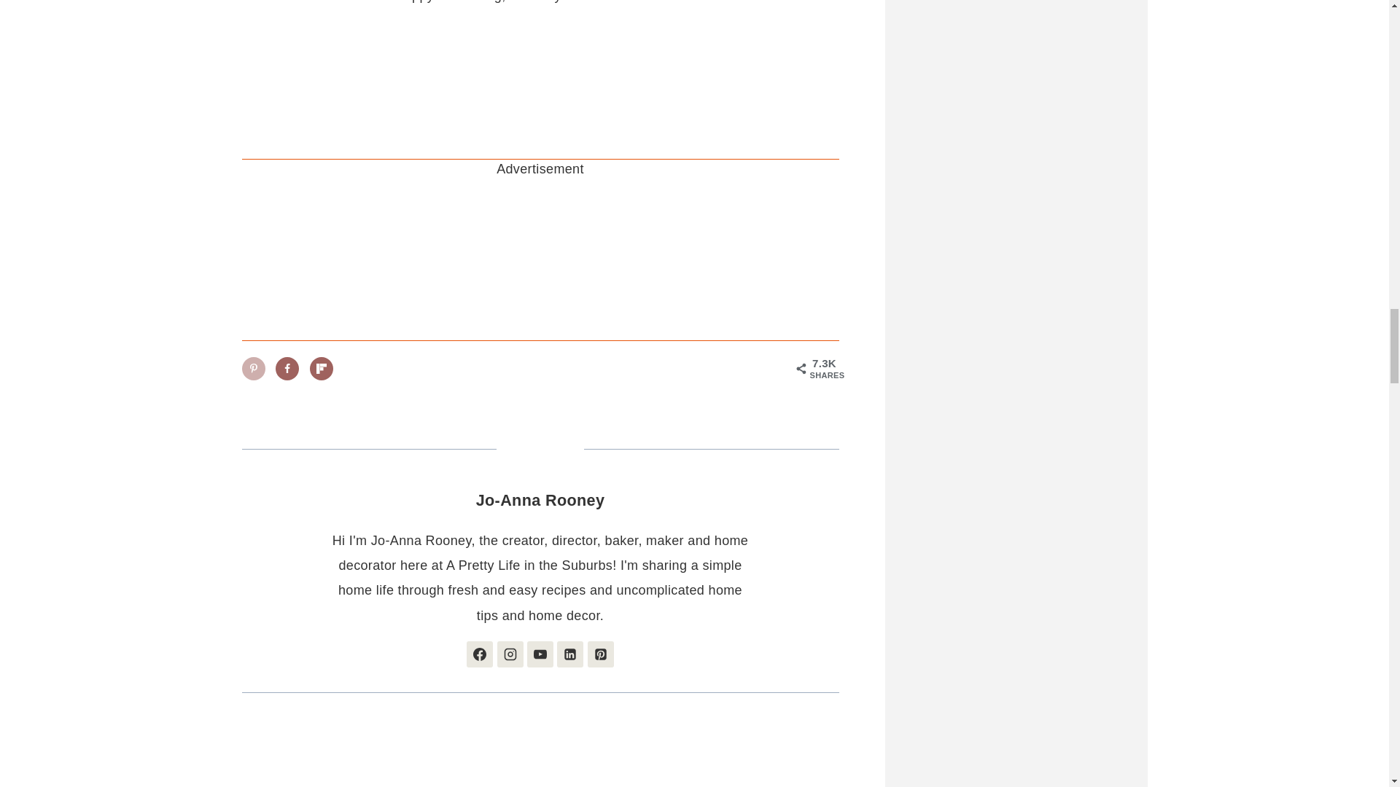  What do you see at coordinates (510, 654) in the screenshot?
I see `Follow Jo-Anna Rooney on Instagram` at bounding box center [510, 654].